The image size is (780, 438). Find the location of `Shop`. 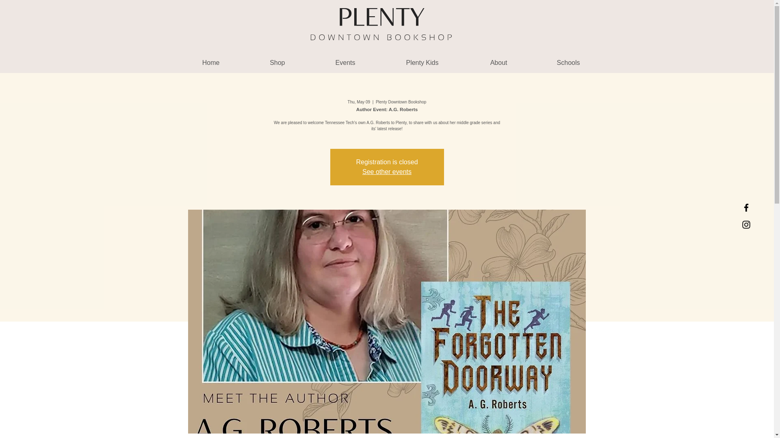

Shop is located at coordinates (258, 62).